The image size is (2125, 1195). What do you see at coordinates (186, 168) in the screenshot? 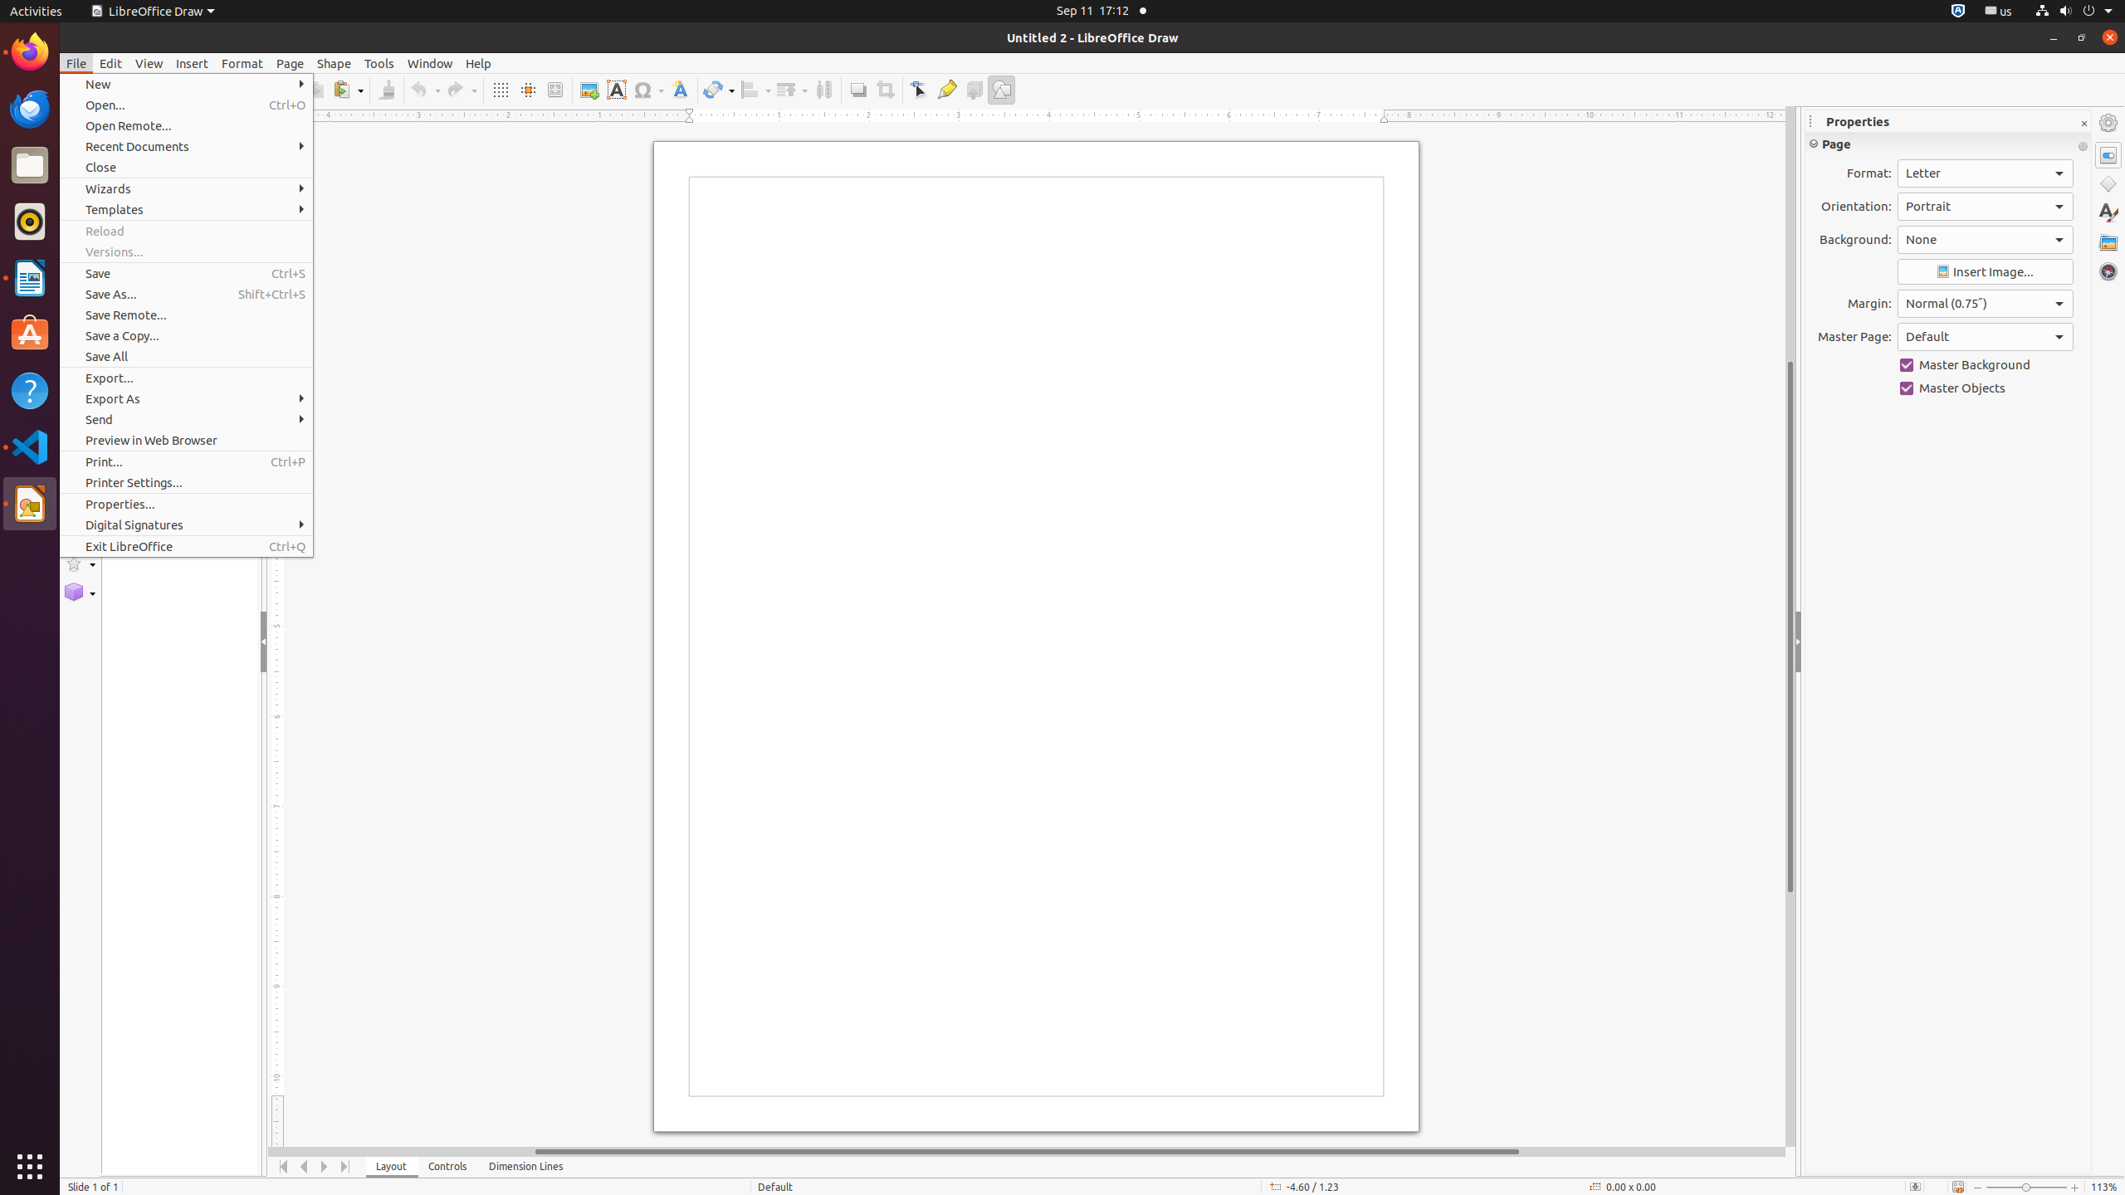
I see `Close` at bounding box center [186, 168].